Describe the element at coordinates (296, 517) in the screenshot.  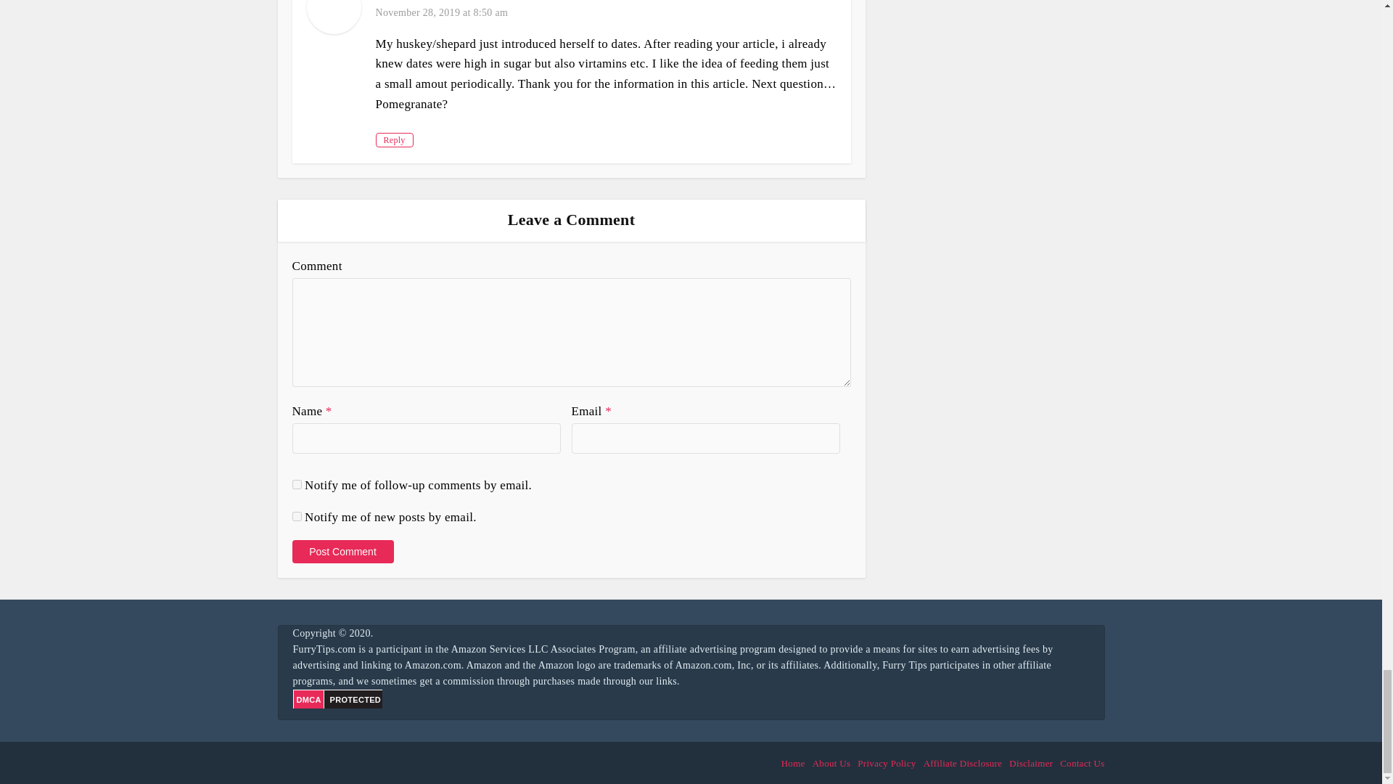
I see `subscribe` at that location.